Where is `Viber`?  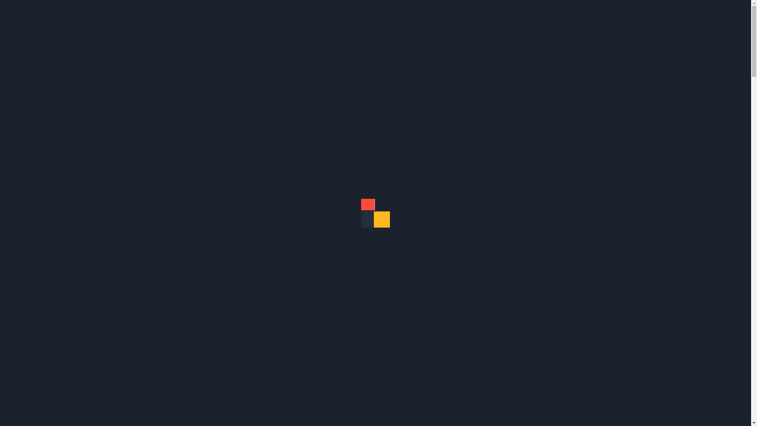
Viber is located at coordinates (705, 12).